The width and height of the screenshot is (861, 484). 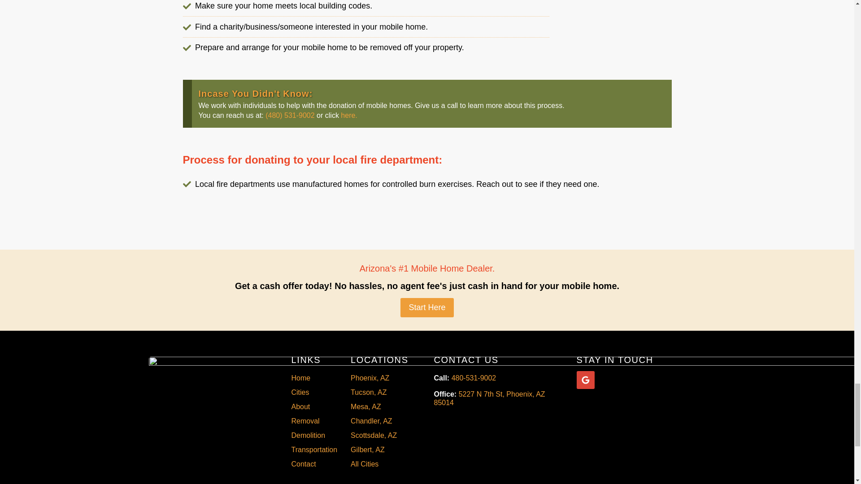 I want to click on Gilbert, AZ, so click(x=379, y=450).